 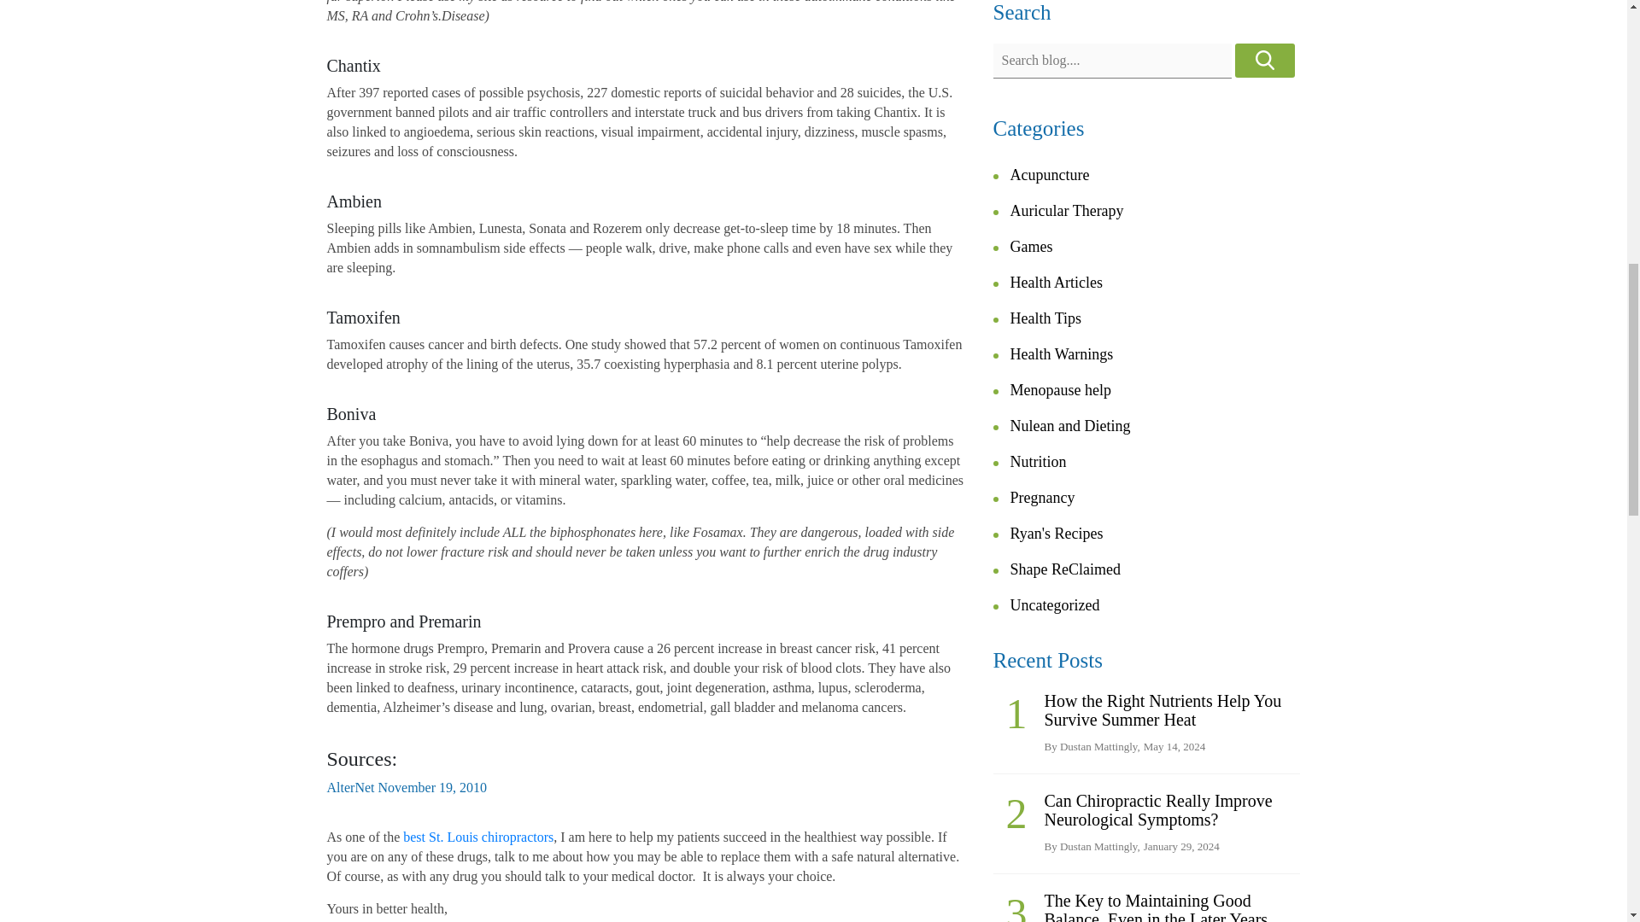 What do you see at coordinates (478, 837) in the screenshot?
I see `best St. Louis chiropractors` at bounding box center [478, 837].